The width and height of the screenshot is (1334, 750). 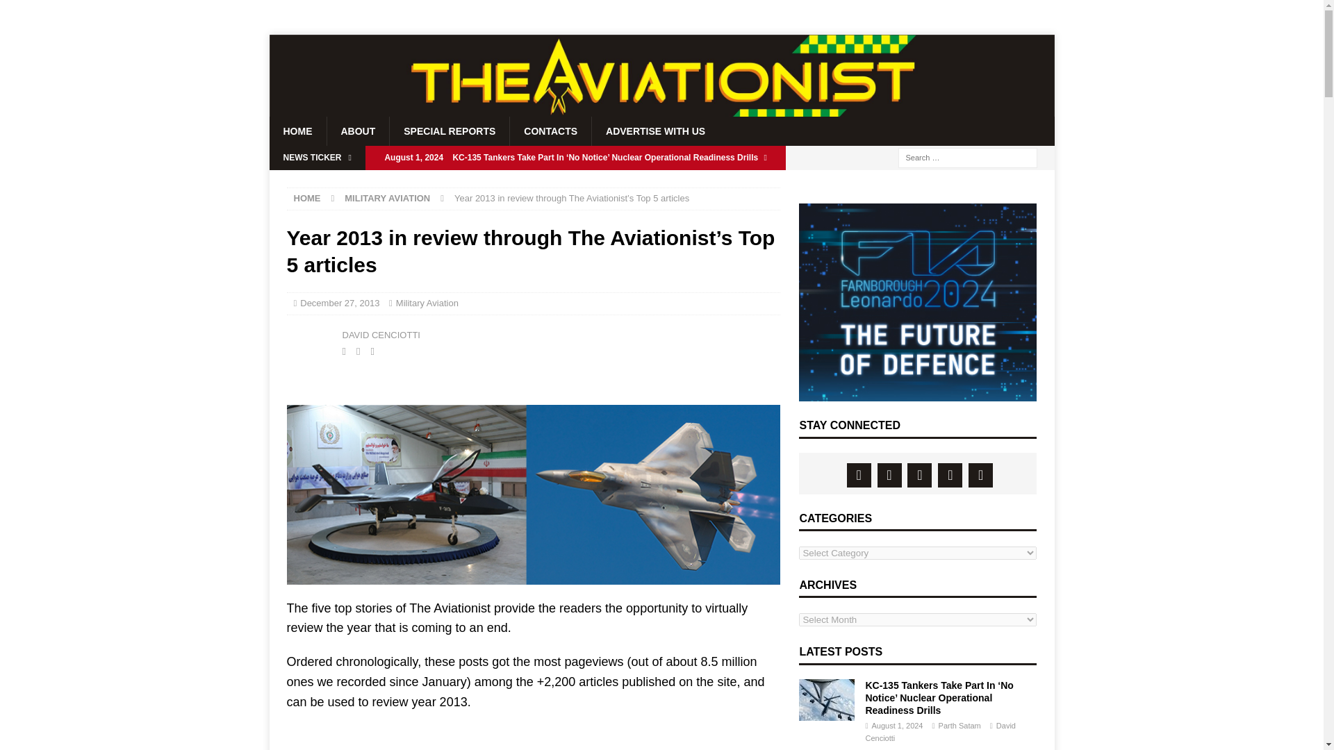 I want to click on Military Aviation, so click(x=427, y=303).